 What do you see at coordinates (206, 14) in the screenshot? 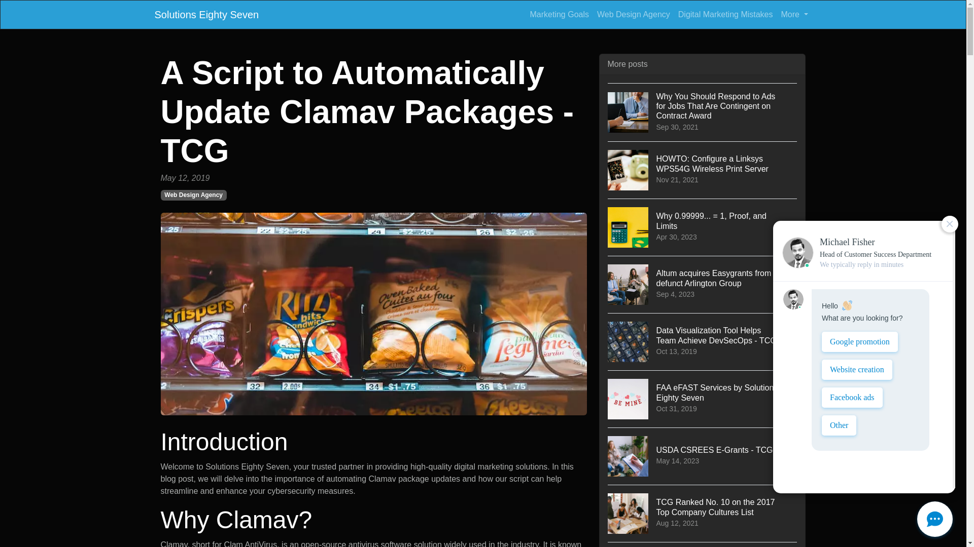
I see `Web Design Agency` at bounding box center [206, 14].